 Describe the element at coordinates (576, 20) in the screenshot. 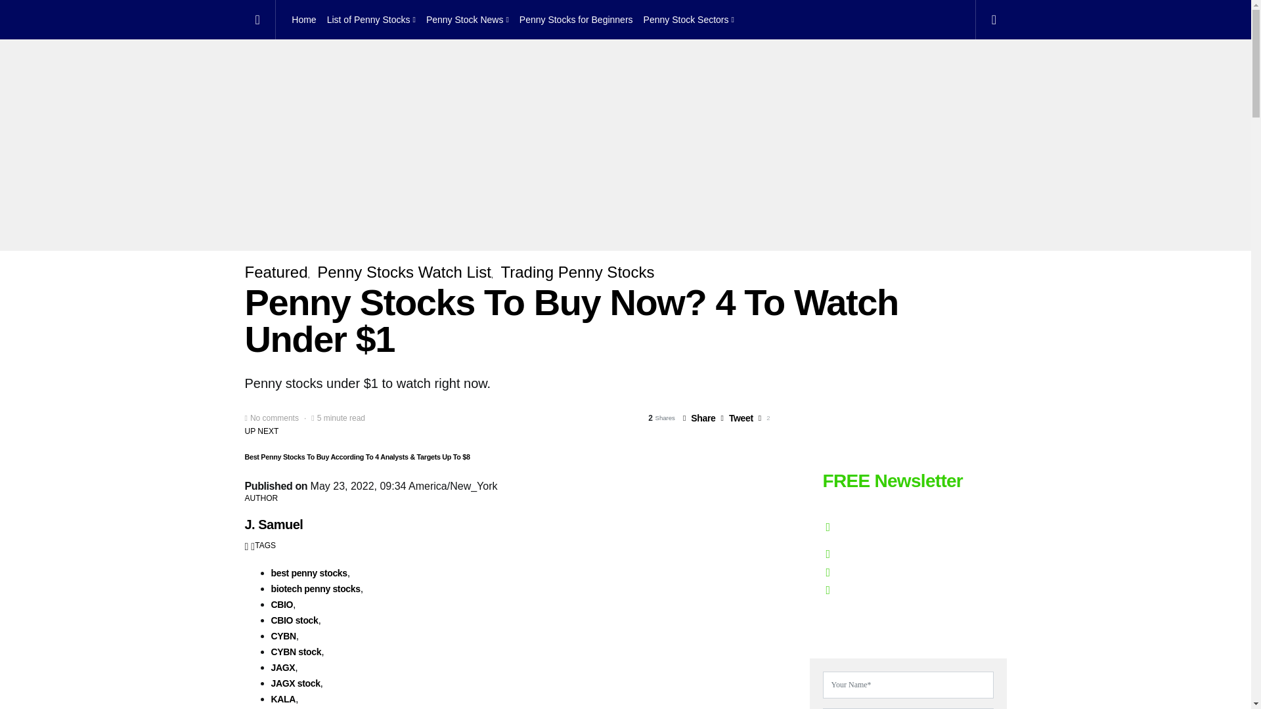

I see `Penny Stocks for Beginners` at that location.